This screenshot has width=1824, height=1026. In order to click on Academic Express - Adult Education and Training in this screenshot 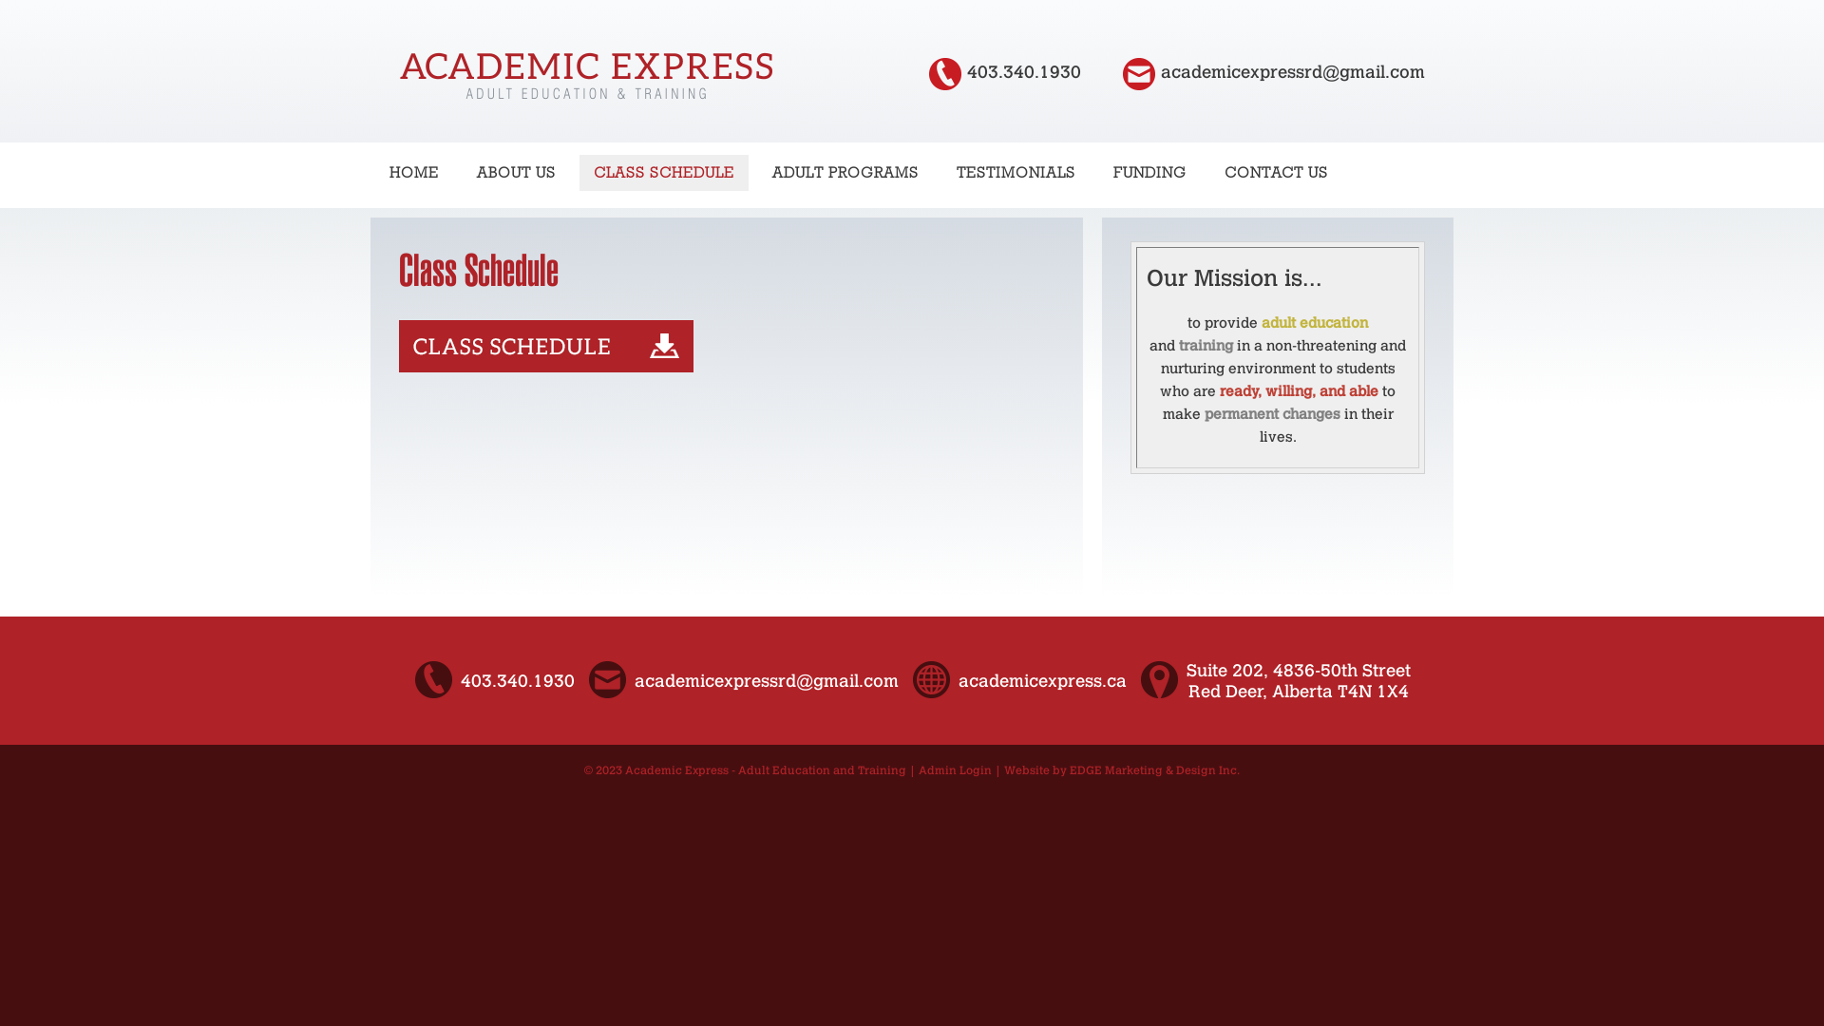, I will do `click(766, 770)`.